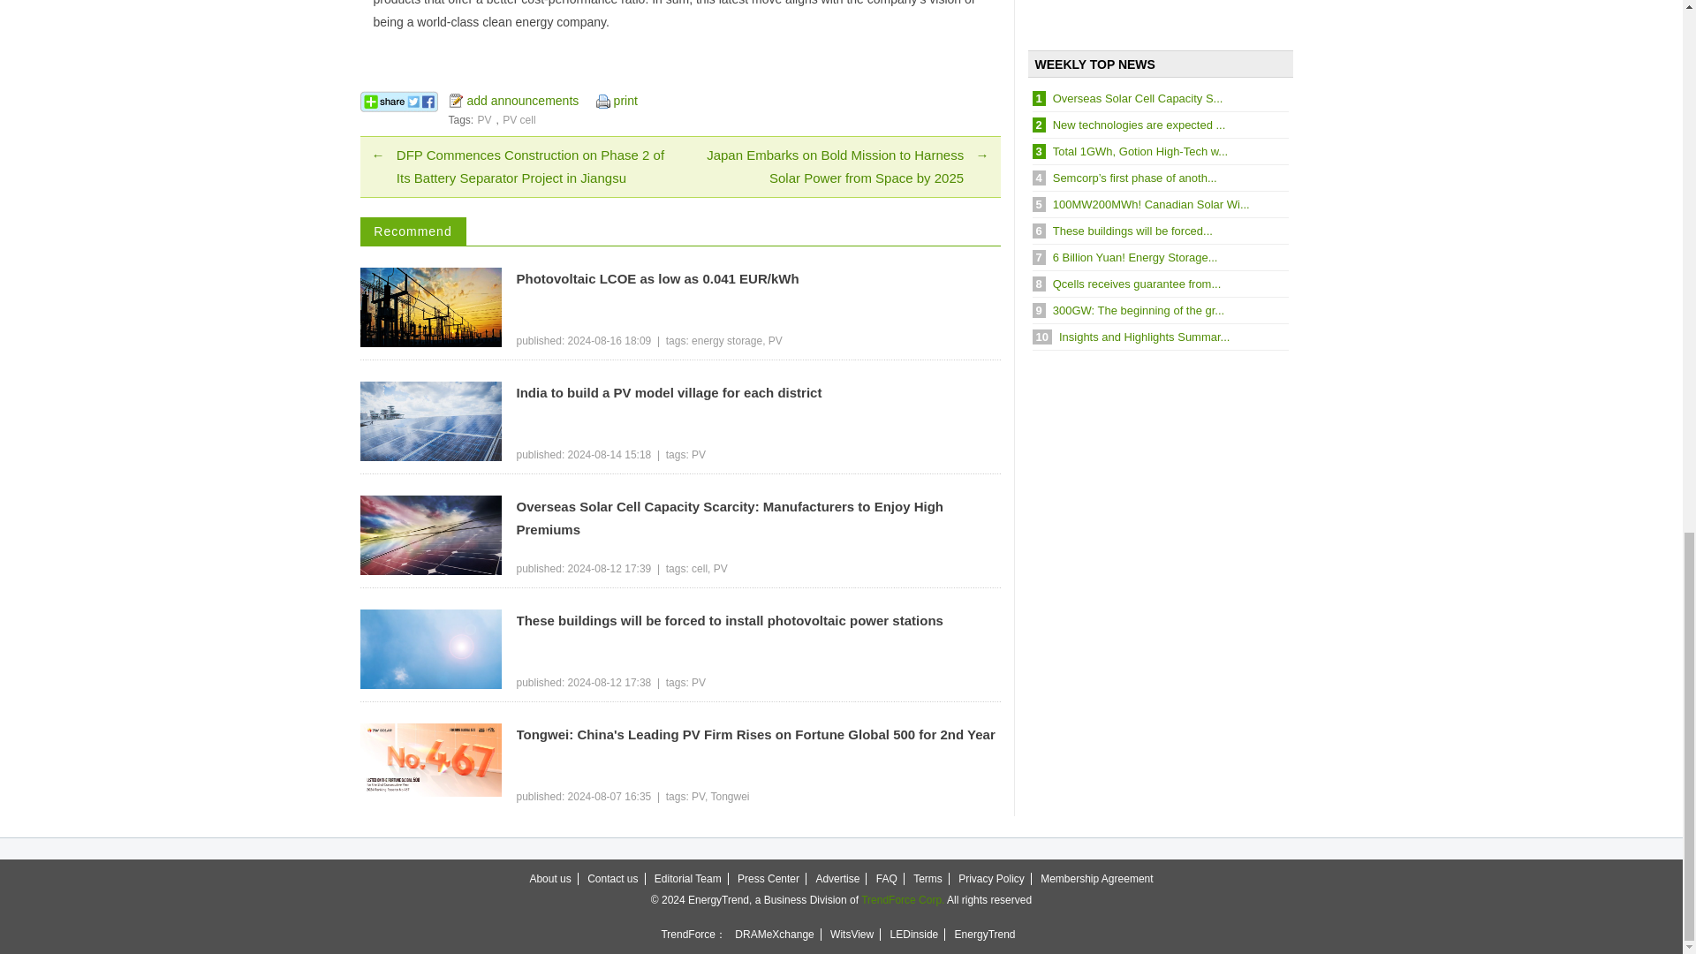 The height and width of the screenshot is (954, 1696). Describe the element at coordinates (758, 392) in the screenshot. I see `India to build a PV model village for each district` at that location.